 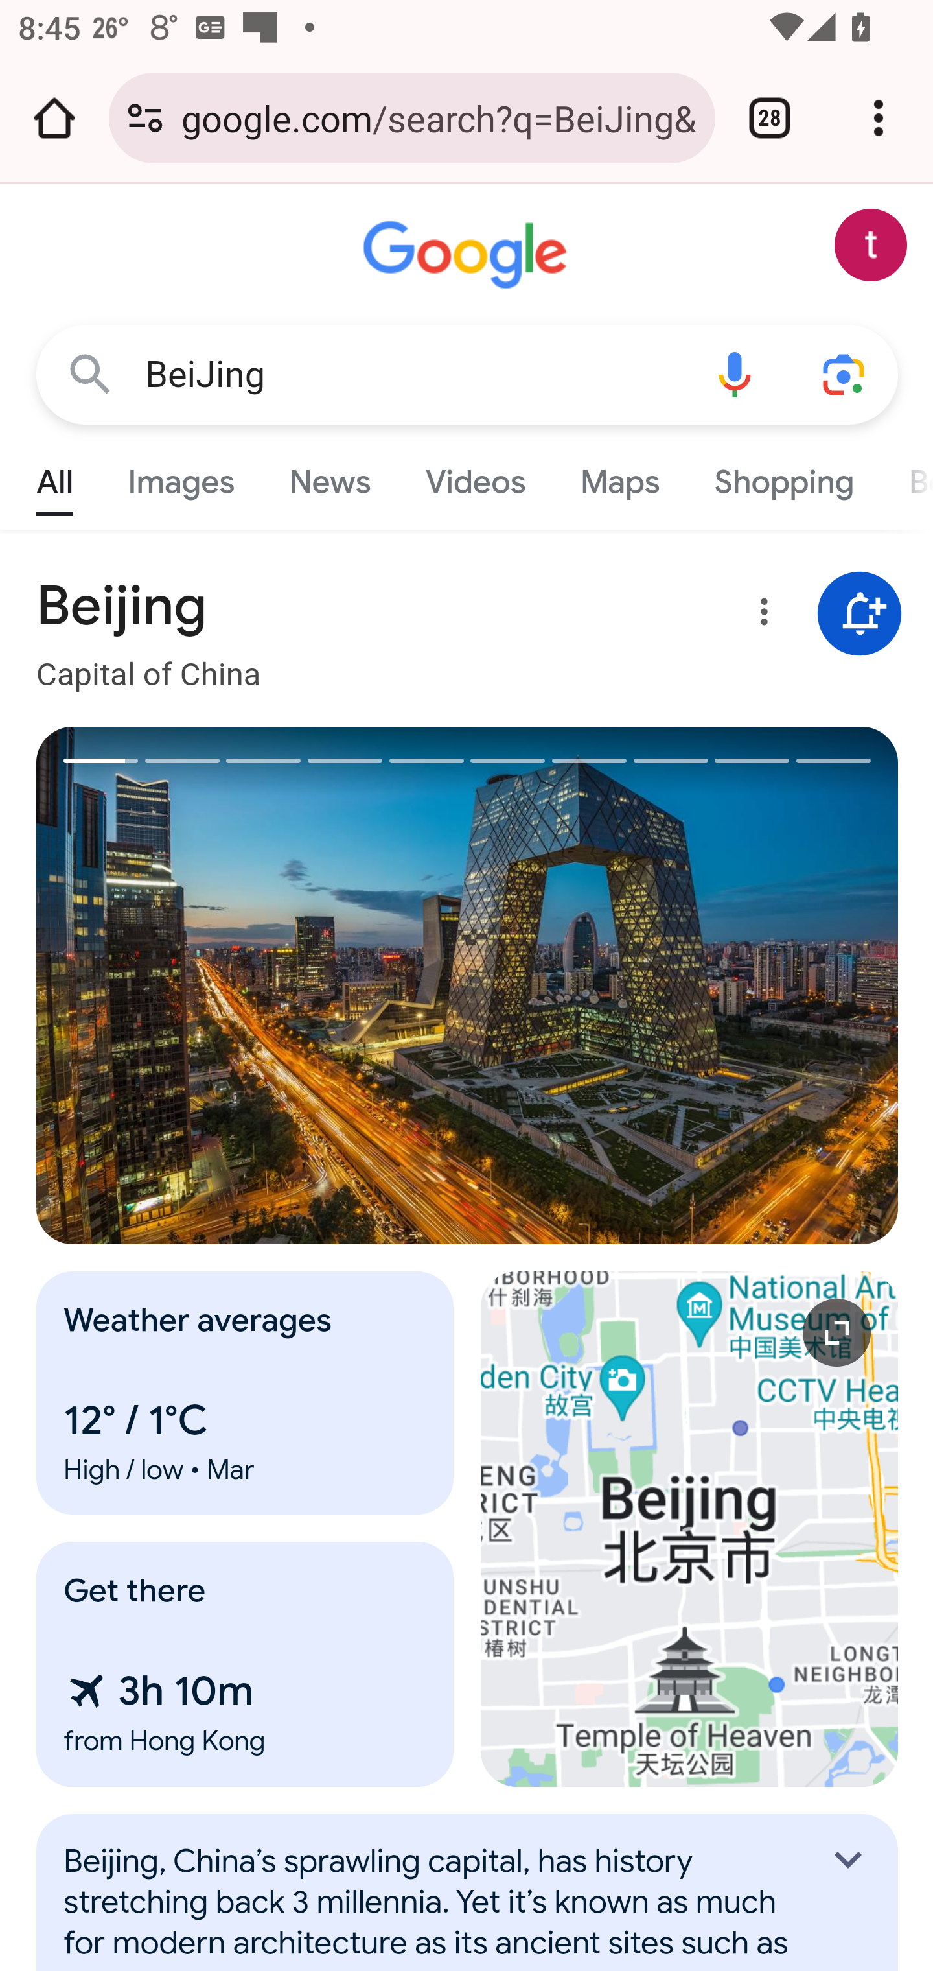 What do you see at coordinates (879, 118) in the screenshot?
I see `Customize and control Google Chrome` at bounding box center [879, 118].